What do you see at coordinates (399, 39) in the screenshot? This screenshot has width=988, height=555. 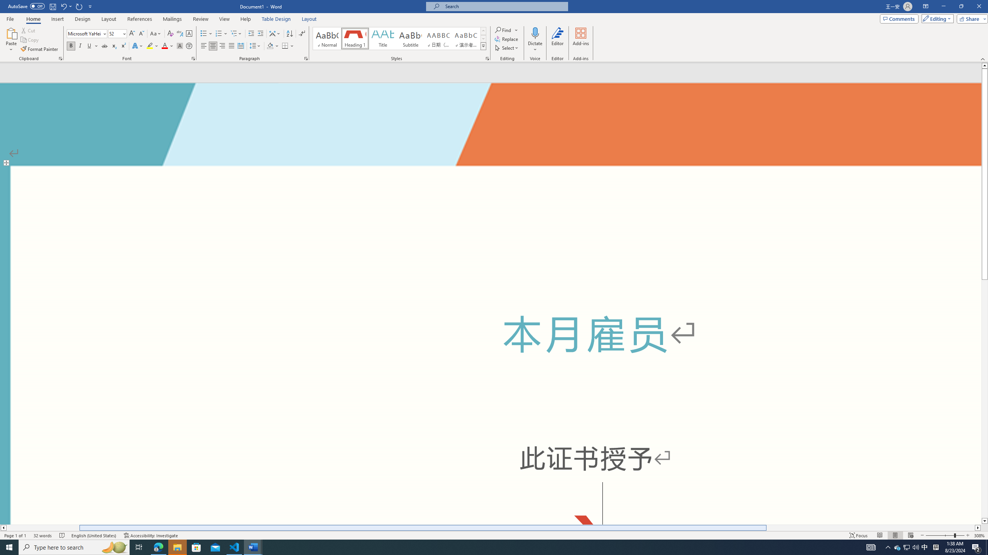 I see `AutomationID: QuickStylesGallery` at bounding box center [399, 39].